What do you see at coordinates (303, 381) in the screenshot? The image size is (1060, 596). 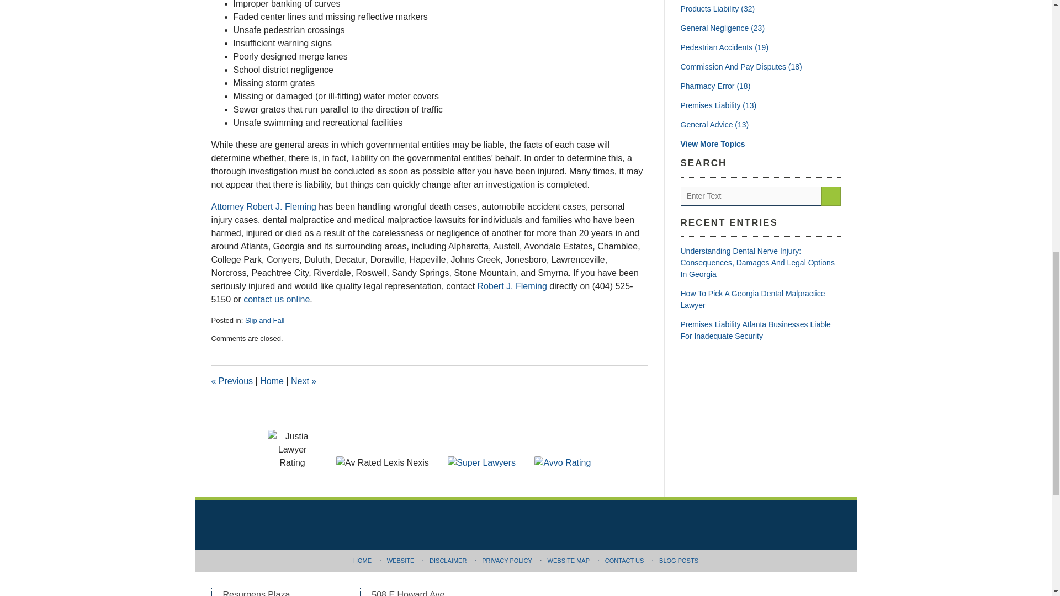 I see `Gwinnett County Pedestrian Death Crash Caused by Texting` at bounding box center [303, 381].